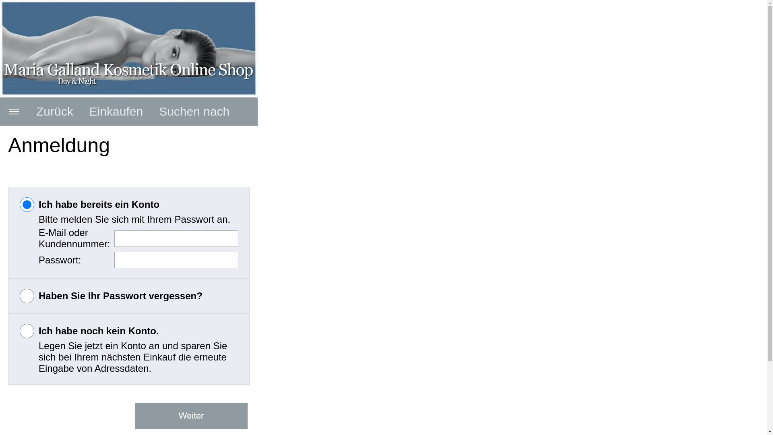  Describe the element at coordinates (194, 111) in the screenshot. I see `Suchen nach` at that location.